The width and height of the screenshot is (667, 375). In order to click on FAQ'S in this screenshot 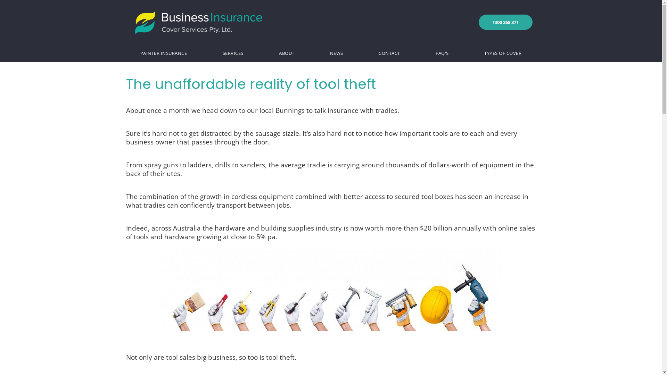, I will do `click(442, 53)`.